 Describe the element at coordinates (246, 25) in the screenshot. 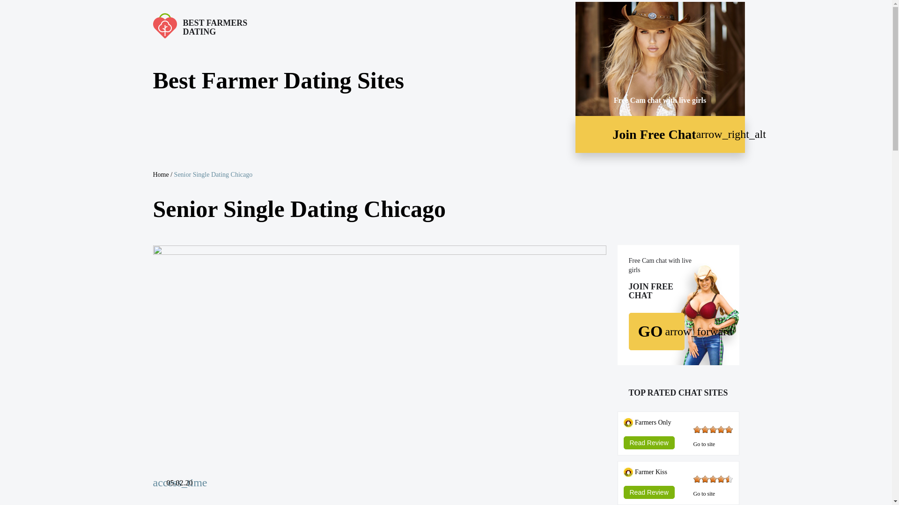

I see `BEST FARMERS DATING` at that location.